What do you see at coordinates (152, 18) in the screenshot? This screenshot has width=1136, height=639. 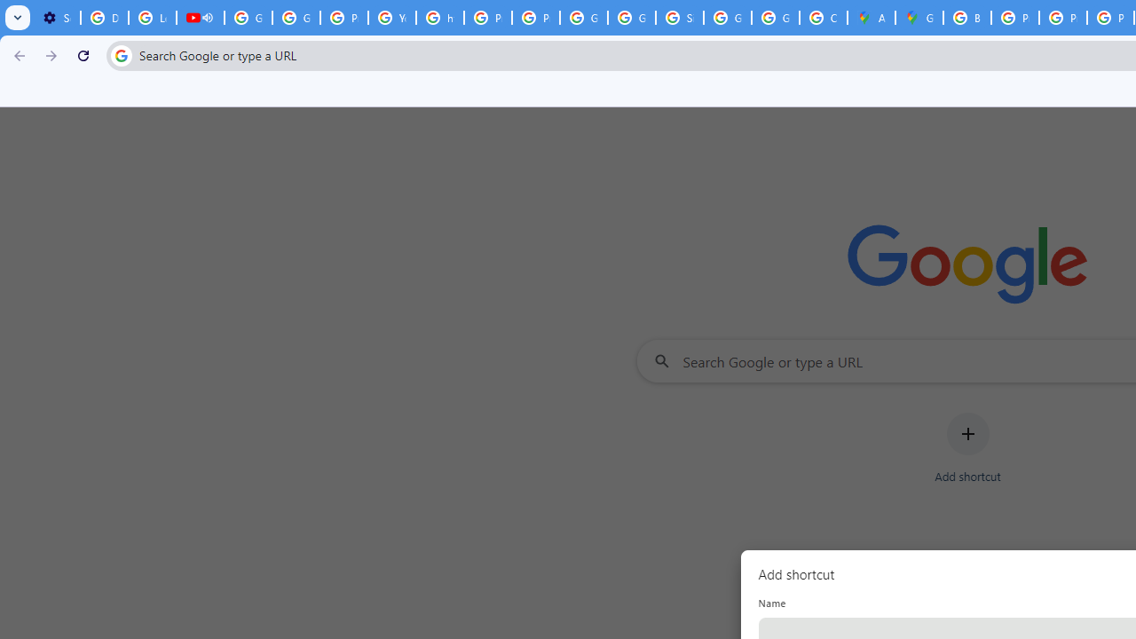 I see `Learn how to find your photos - Google Photos Help` at bounding box center [152, 18].